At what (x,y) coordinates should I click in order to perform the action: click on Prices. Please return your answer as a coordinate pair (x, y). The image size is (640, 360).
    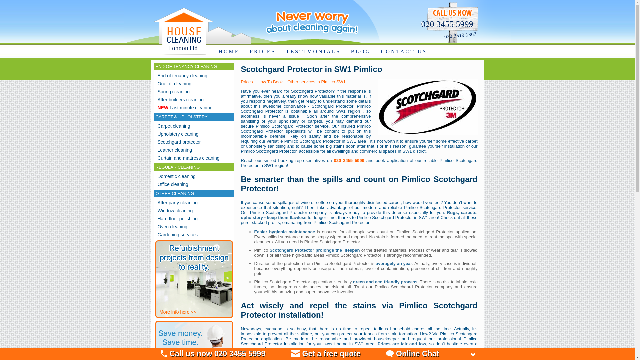
    Looking at the image, I should click on (248, 81).